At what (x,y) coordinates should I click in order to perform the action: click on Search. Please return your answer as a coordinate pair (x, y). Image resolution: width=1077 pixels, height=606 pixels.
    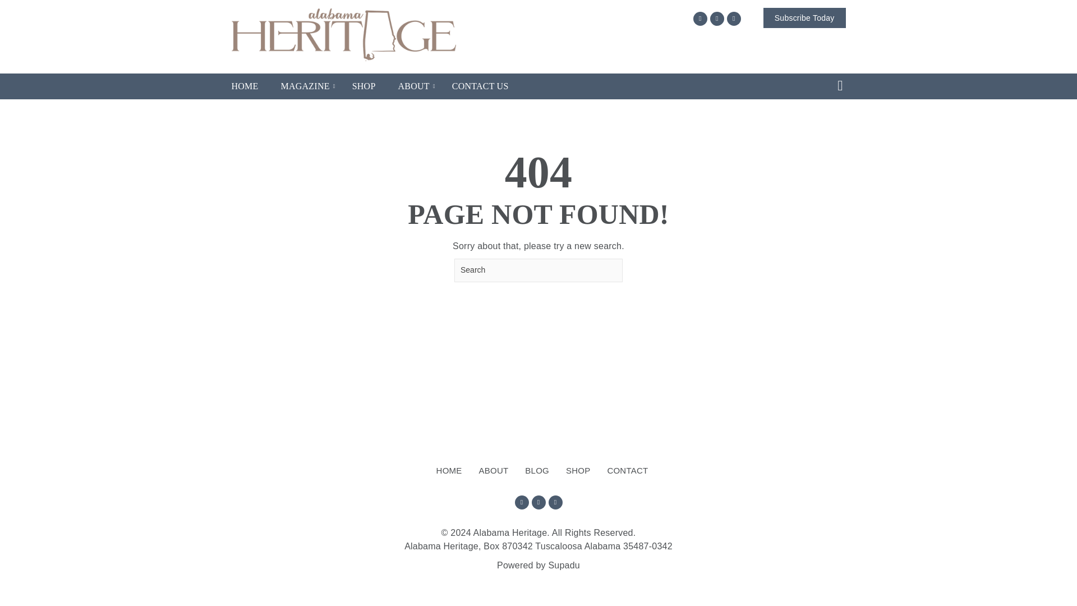
    Looking at the image, I should click on (538, 270).